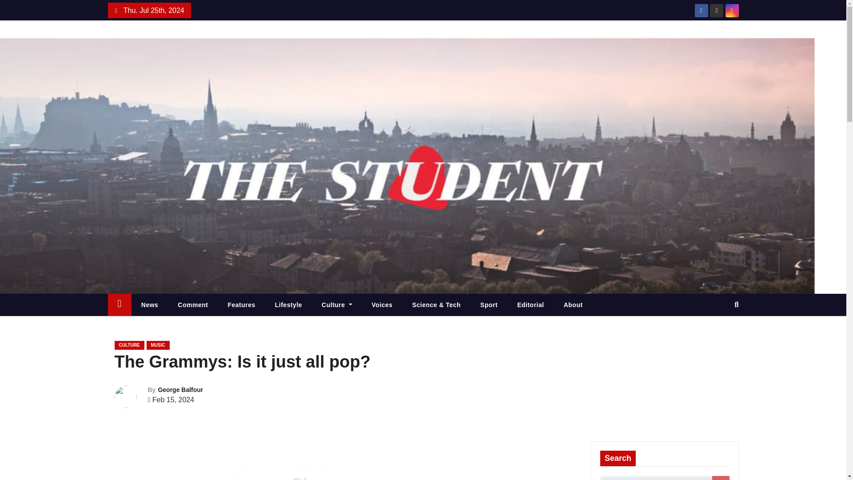 The height and width of the screenshot is (480, 853). What do you see at coordinates (530, 304) in the screenshot?
I see `Editorial` at bounding box center [530, 304].